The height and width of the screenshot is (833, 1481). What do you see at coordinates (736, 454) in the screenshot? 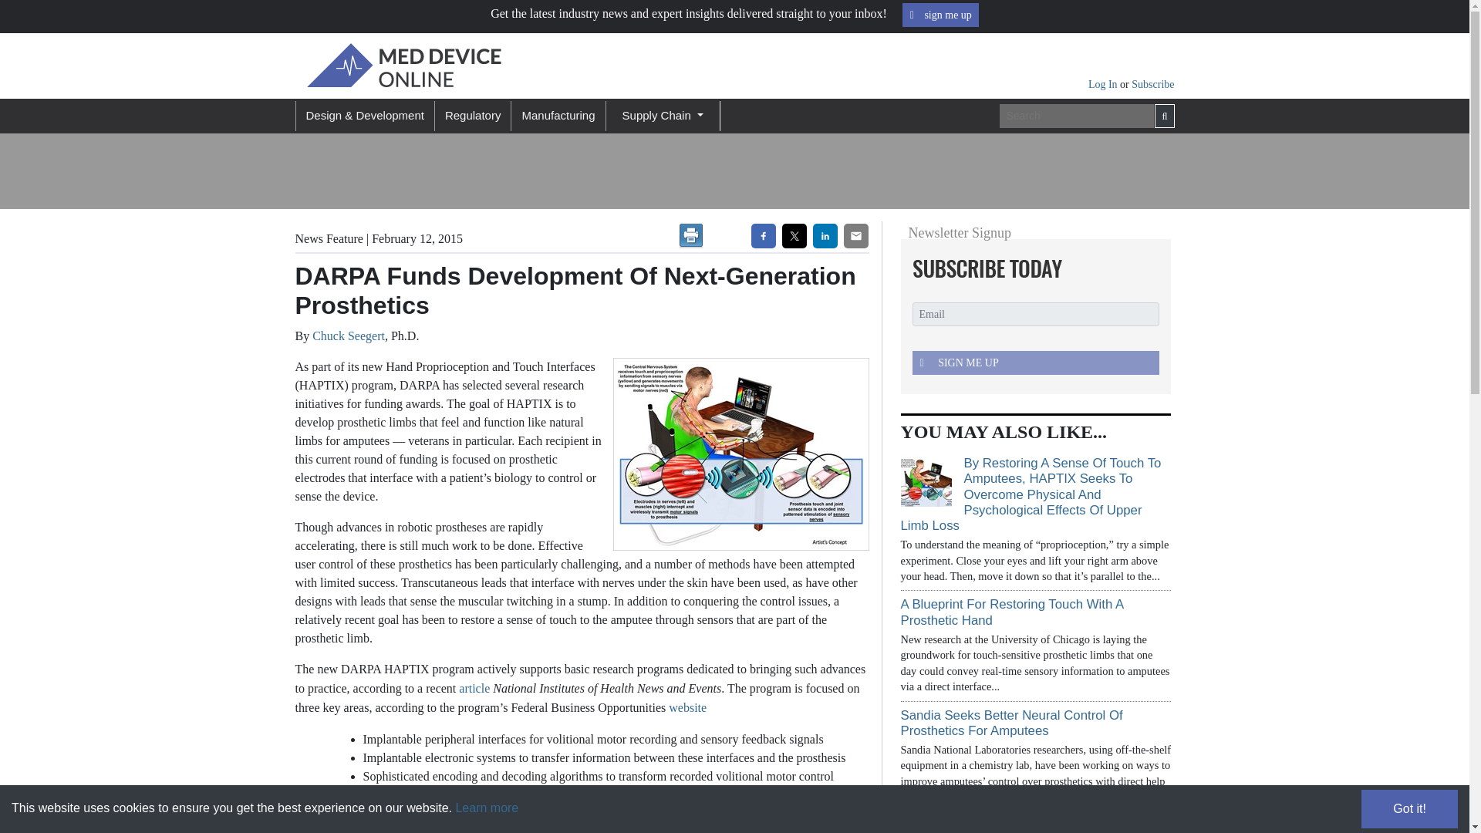
I see `image1` at bounding box center [736, 454].